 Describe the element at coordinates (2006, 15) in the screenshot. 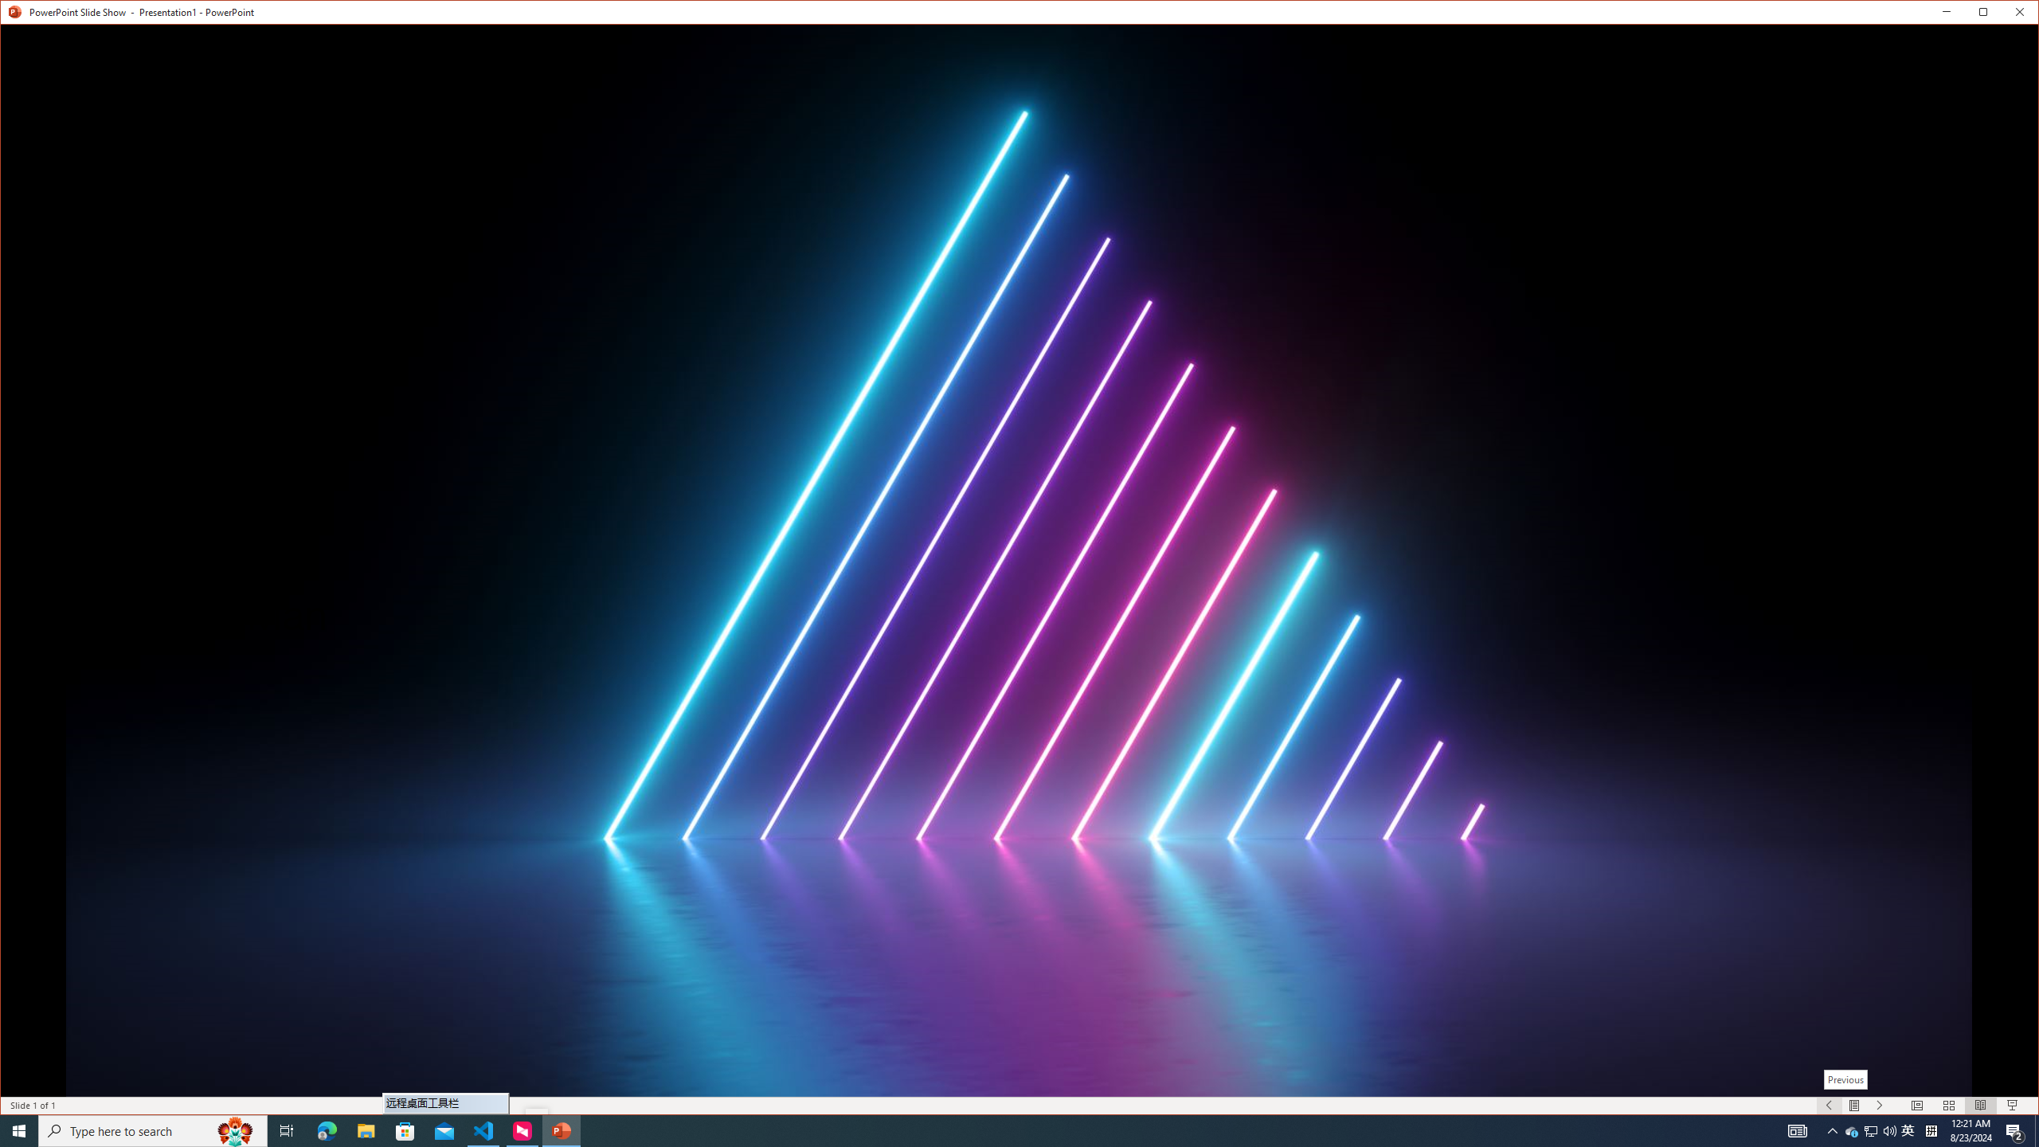

I see `Maximize` at that location.